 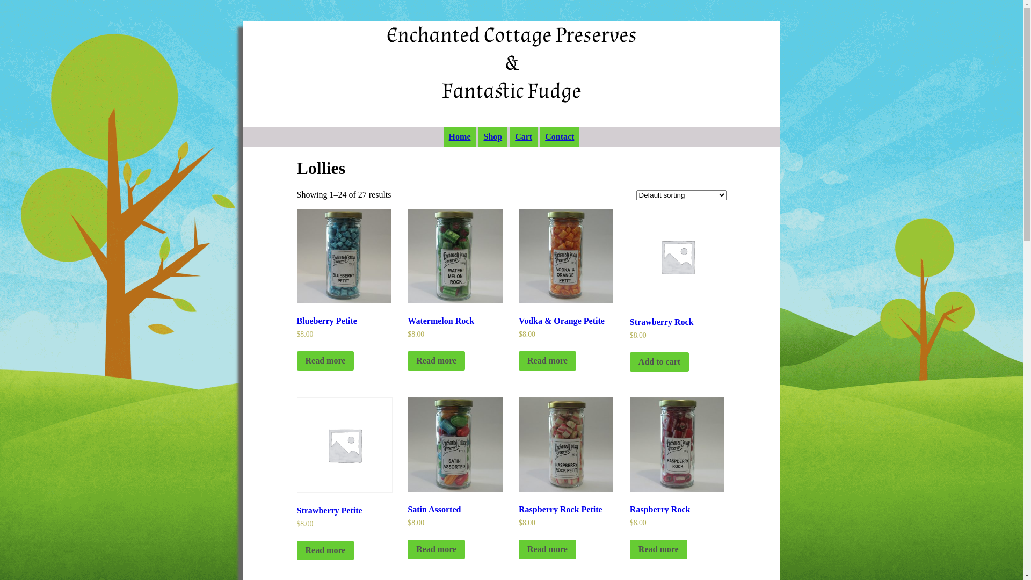 I want to click on Read more, so click(x=325, y=361).